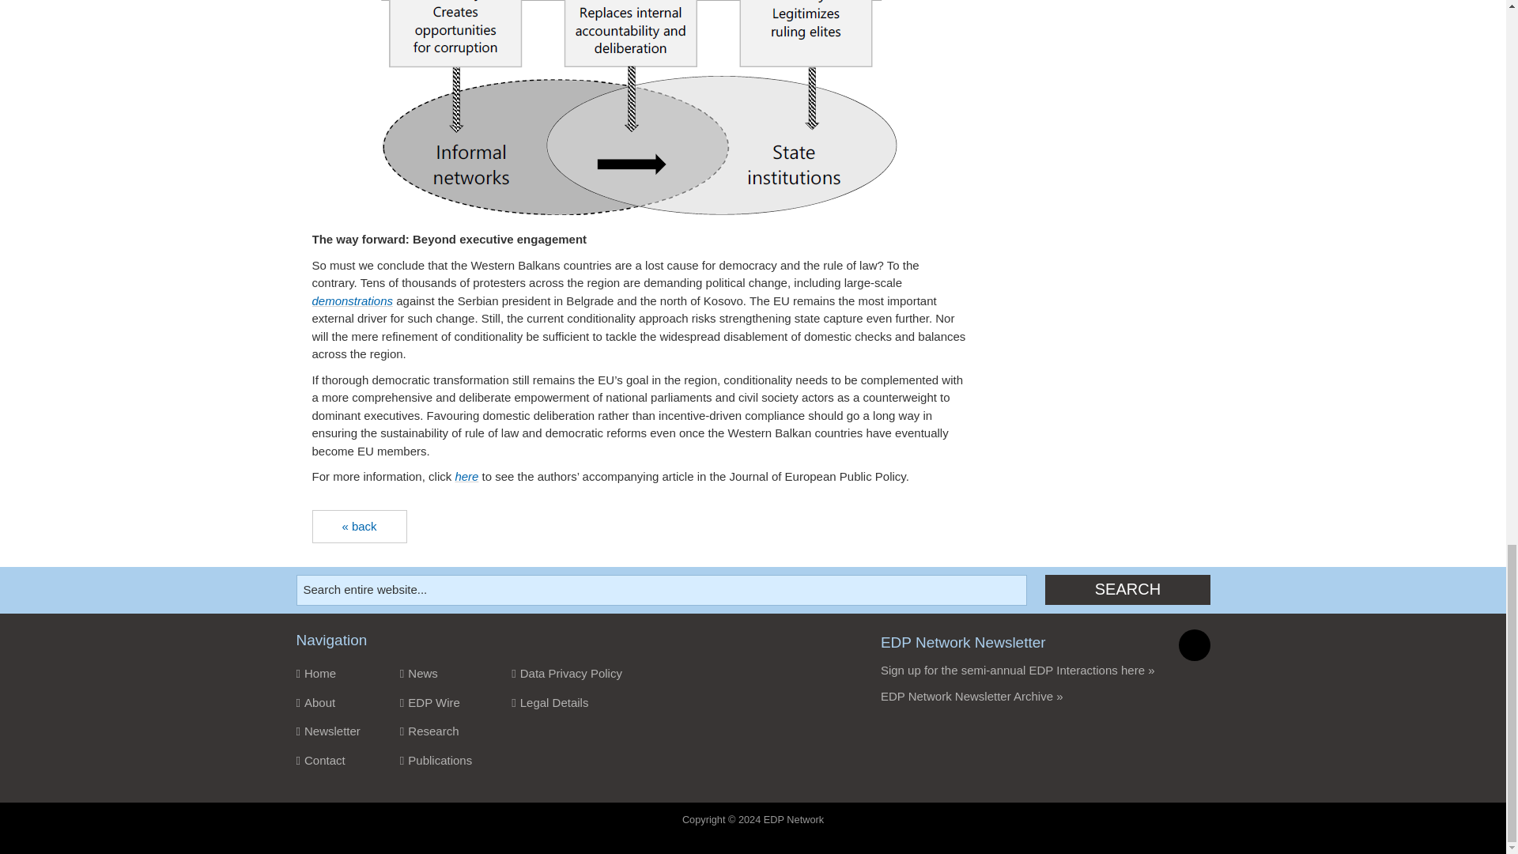 This screenshot has width=1518, height=854. I want to click on demonstrations, so click(352, 300).